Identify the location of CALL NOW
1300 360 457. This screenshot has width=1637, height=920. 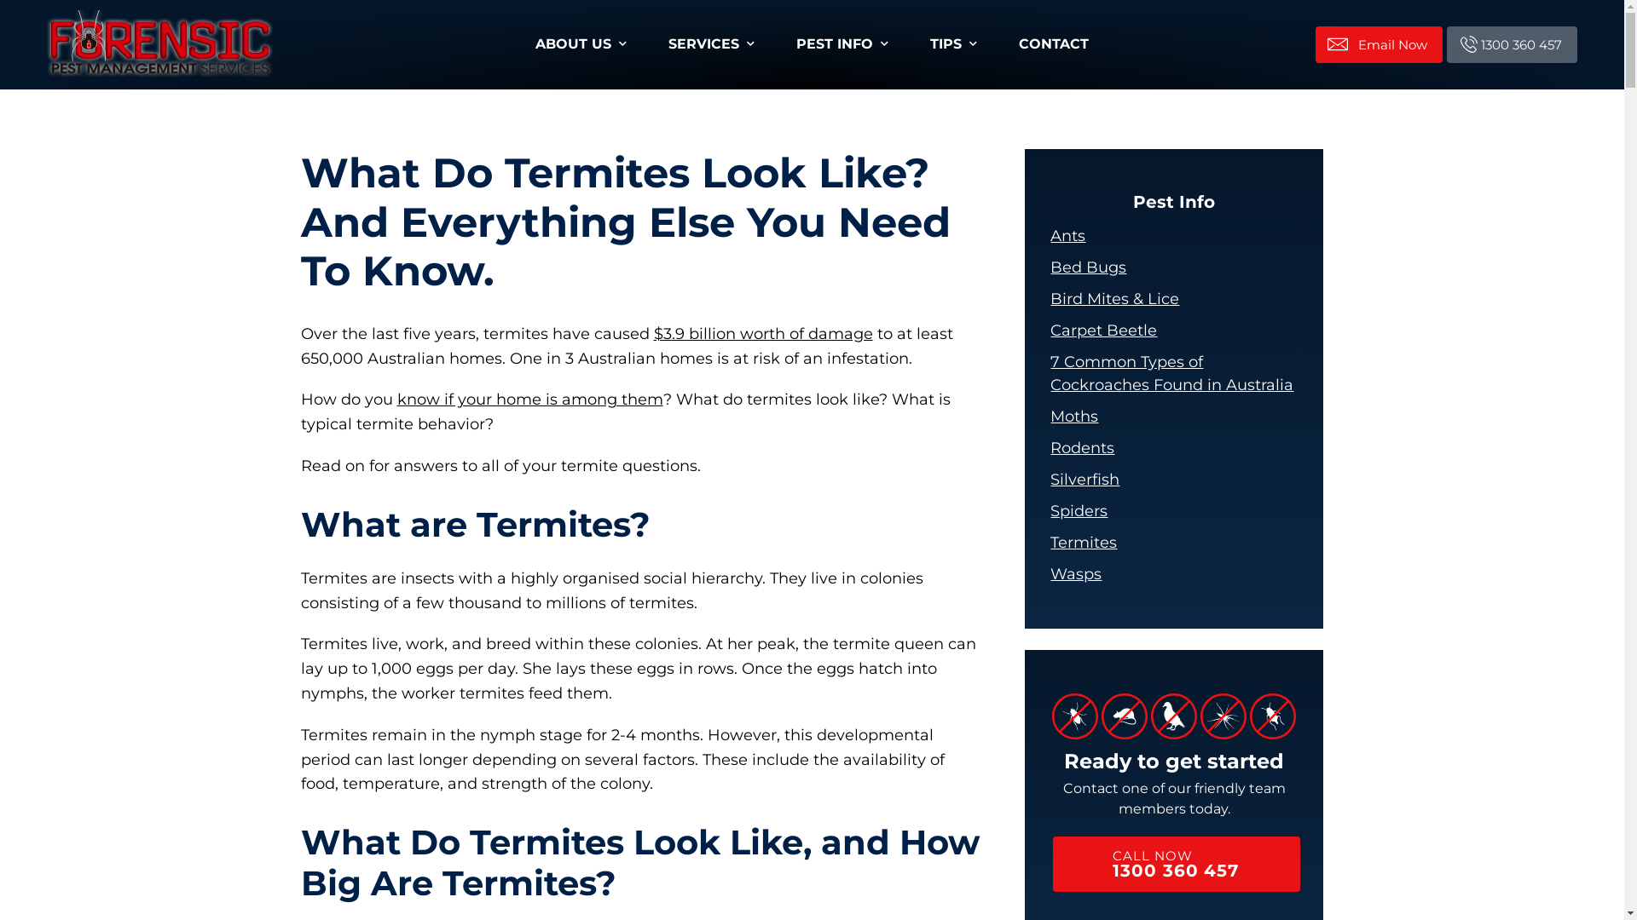
(1177, 864).